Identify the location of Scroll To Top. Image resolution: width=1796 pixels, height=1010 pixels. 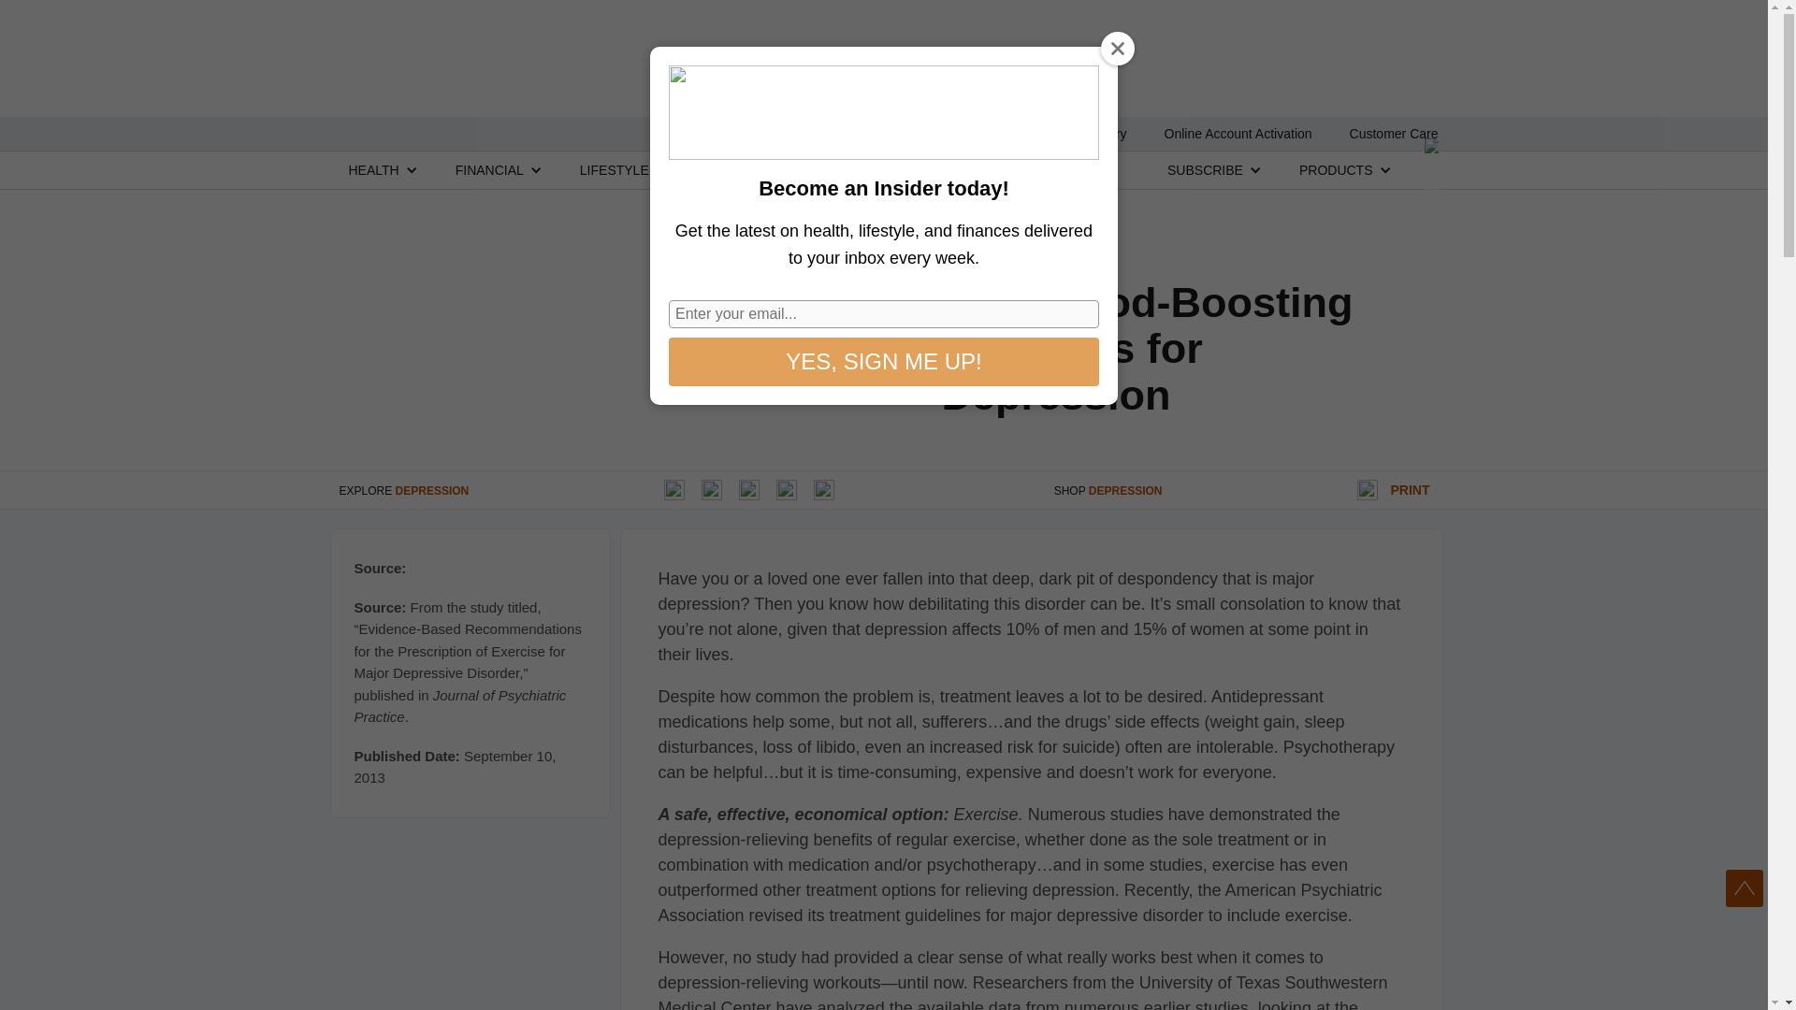
(1745, 887).